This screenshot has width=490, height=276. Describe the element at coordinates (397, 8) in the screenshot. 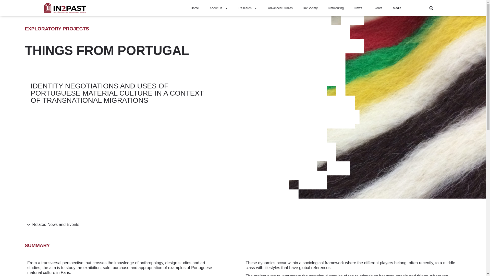

I see `Media` at that location.